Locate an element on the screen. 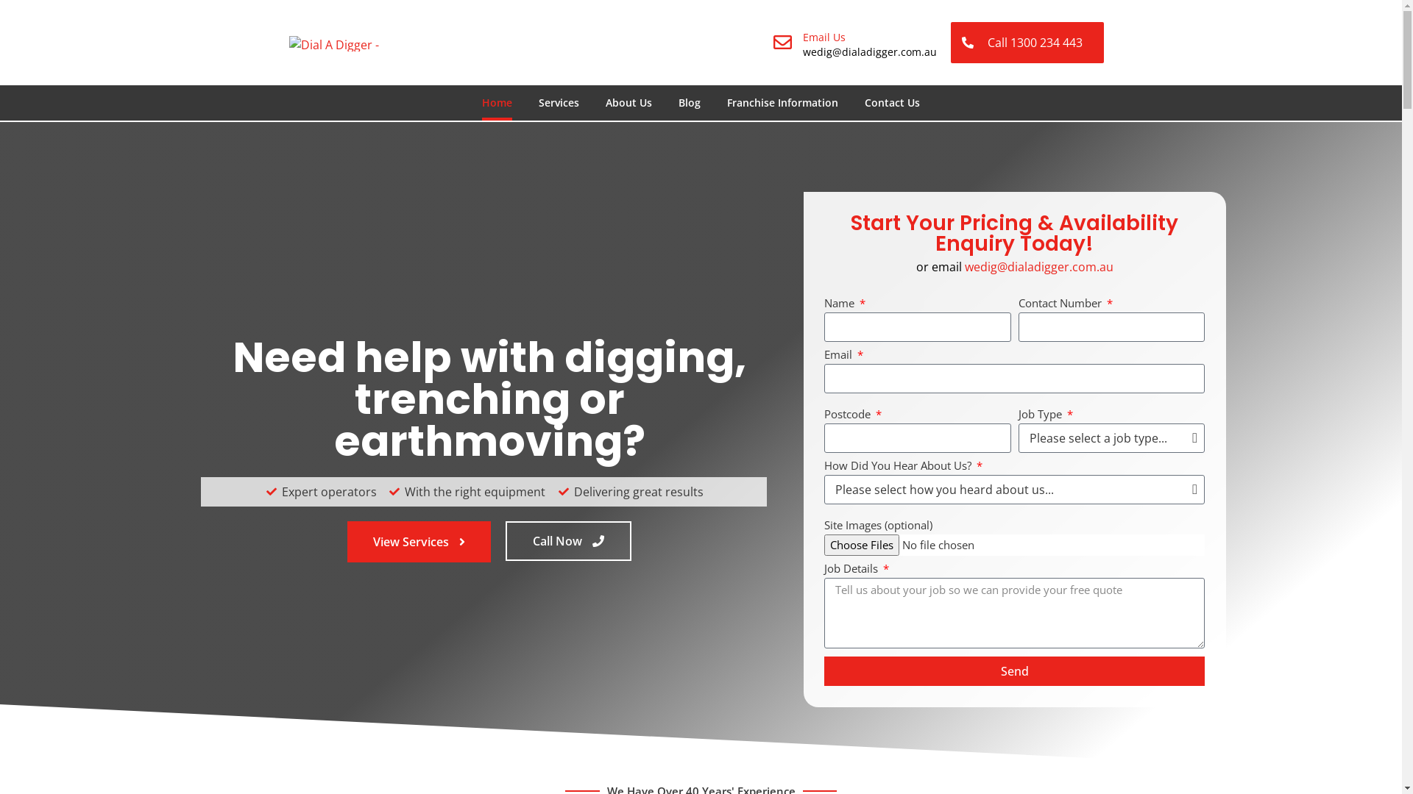 Image resolution: width=1413 pixels, height=794 pixels. Call Now is located at coordinates (568, 541).